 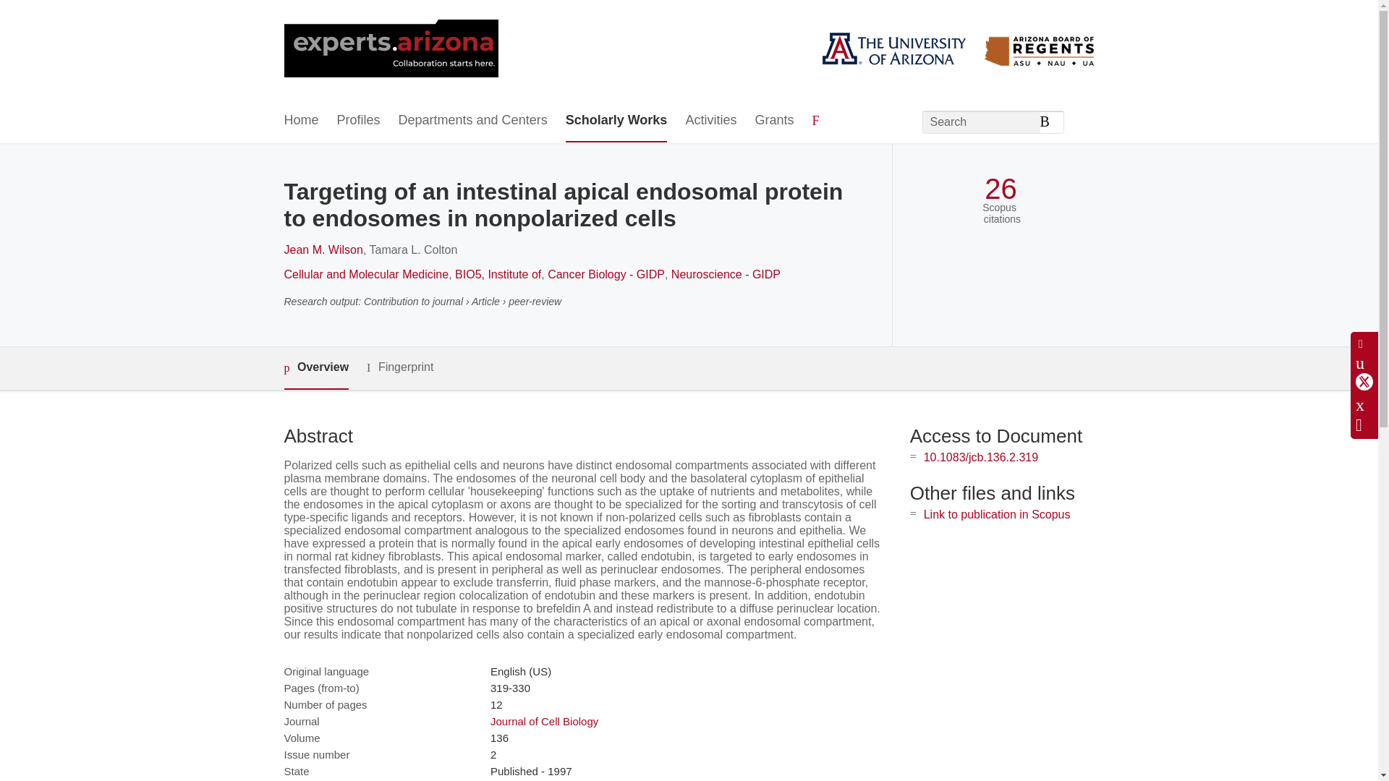 I want to click on Neuroscience - GIDP, so click(x=726, y=274).